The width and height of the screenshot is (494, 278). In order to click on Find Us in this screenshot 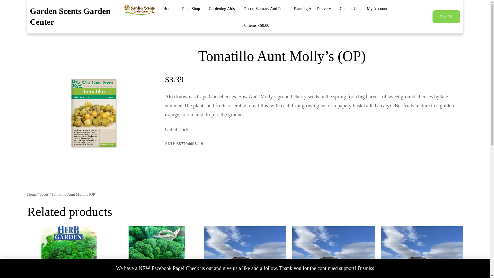, I will do `click(446, 16)`.